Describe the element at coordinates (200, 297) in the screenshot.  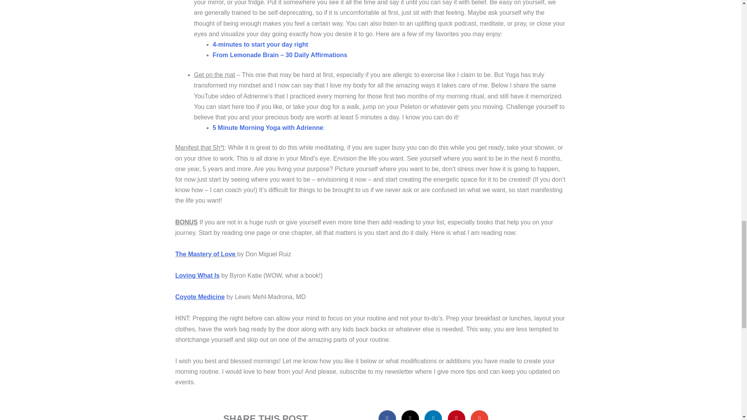
I see `Coyote Medicine` at that location.